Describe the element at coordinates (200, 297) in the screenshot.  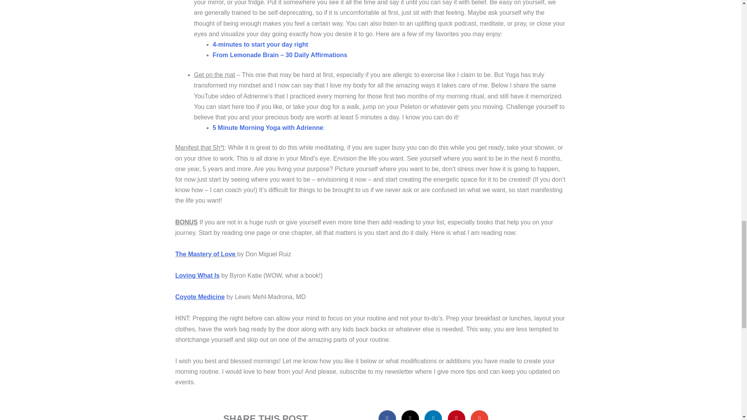
I see `Coyote Medicine` at that location.